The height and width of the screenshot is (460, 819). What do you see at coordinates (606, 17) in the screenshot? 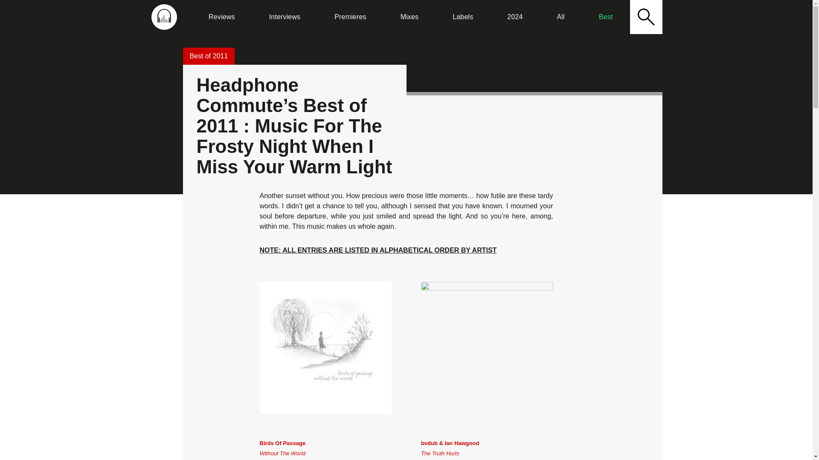
I see `All` at bounding box center [606, 17].